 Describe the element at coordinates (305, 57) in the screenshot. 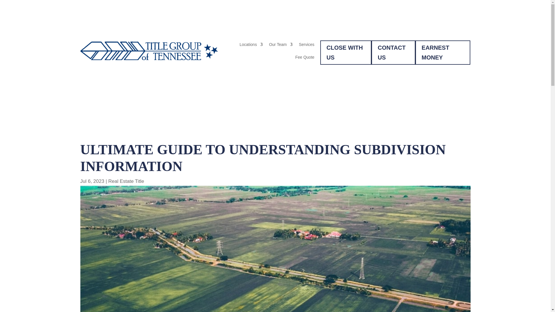

I see `Fee Quote` at that location.